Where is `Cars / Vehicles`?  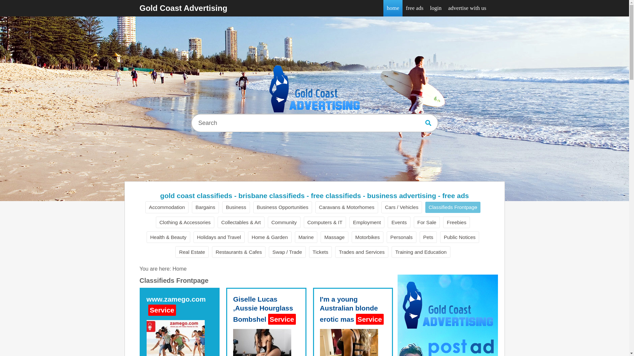 Cars / Vehicles is located at coordinates (402, 207).